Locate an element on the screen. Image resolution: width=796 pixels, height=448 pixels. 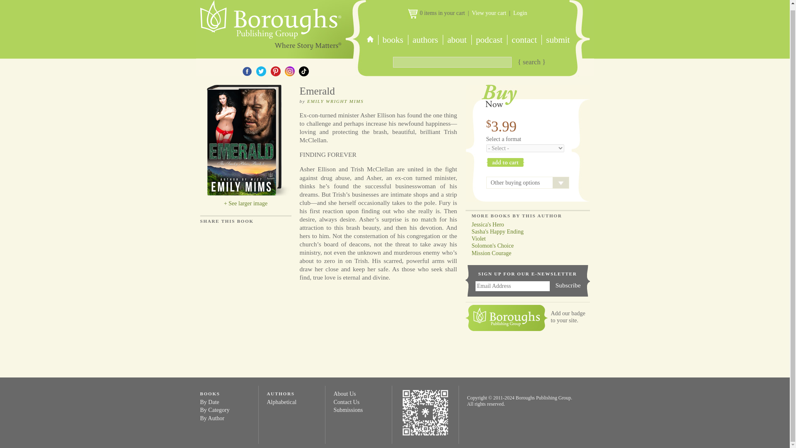
Jessica's Hero is located at coordinates (484, 224).